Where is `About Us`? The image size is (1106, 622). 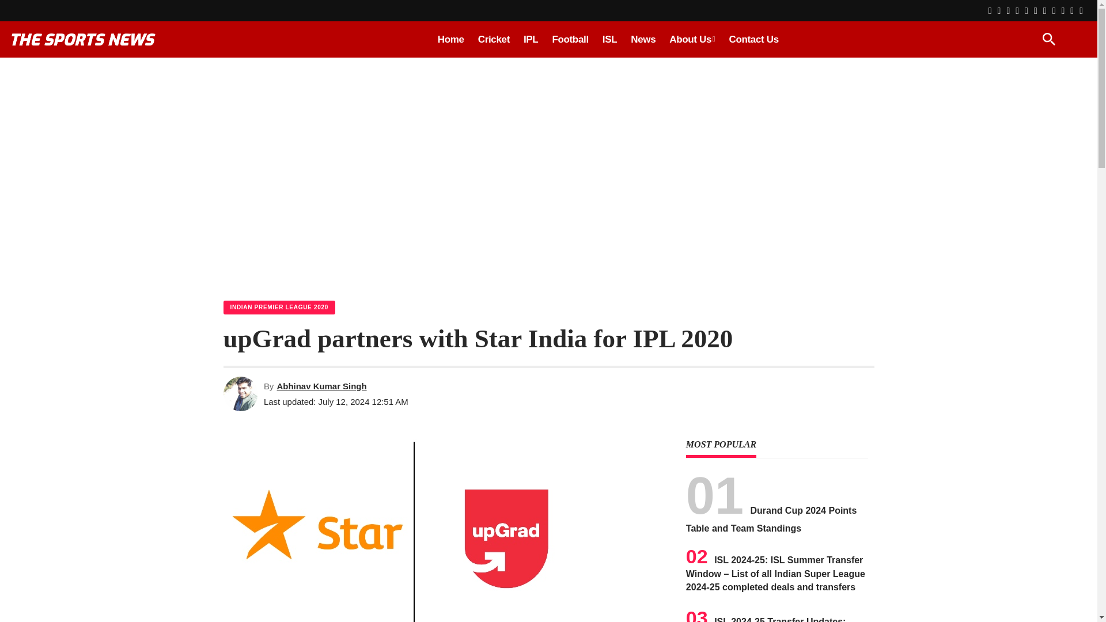 About Us is located at coordinates (692, 39).